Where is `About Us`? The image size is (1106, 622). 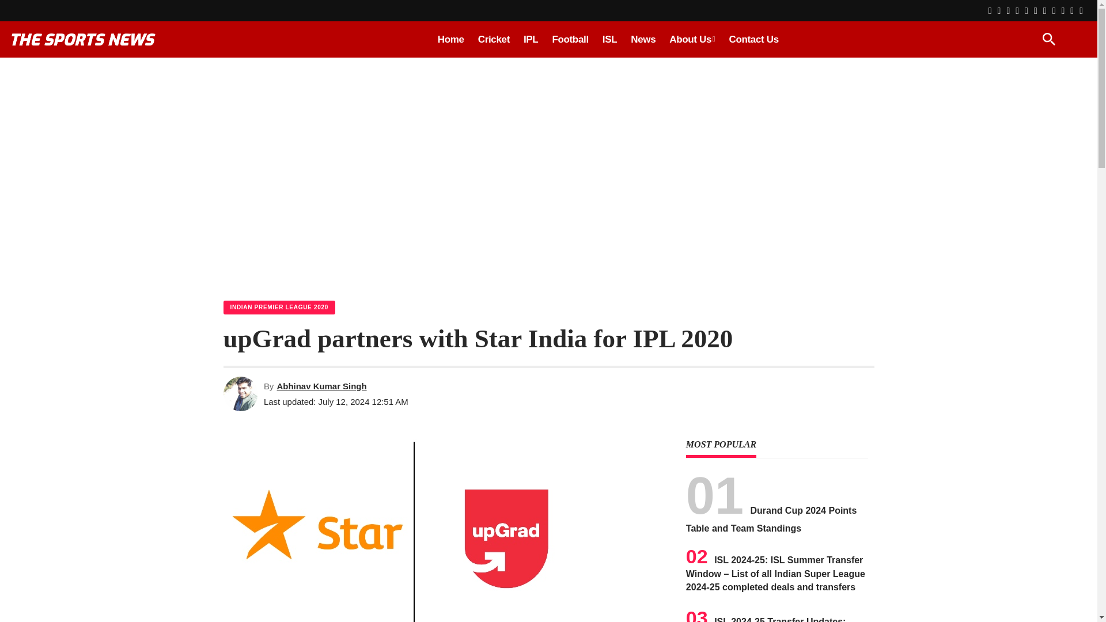 About Us is located at coordinates (692, 39).